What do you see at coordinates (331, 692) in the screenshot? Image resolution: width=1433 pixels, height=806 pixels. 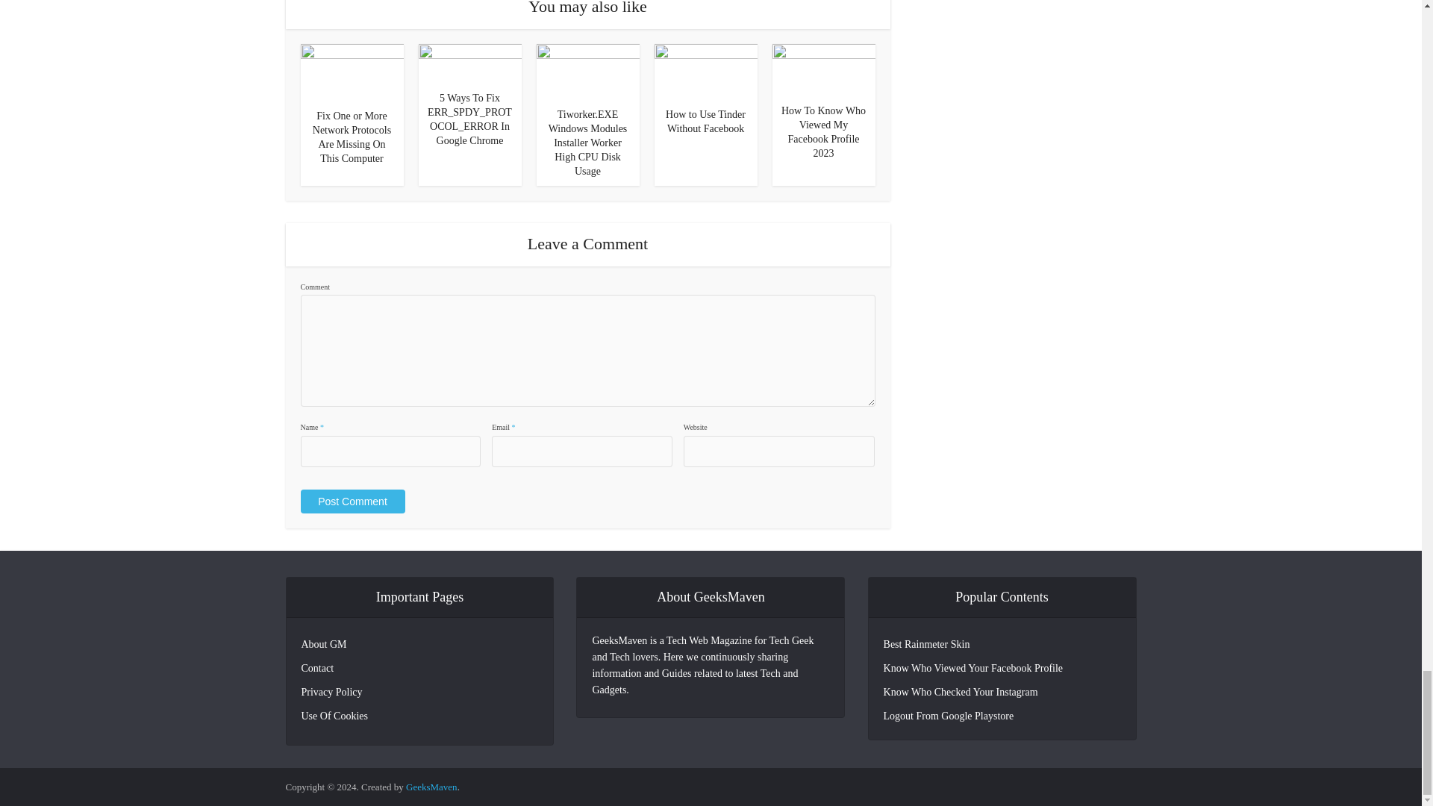 I see `Privacy Policy` at bounding box center [331, 692].